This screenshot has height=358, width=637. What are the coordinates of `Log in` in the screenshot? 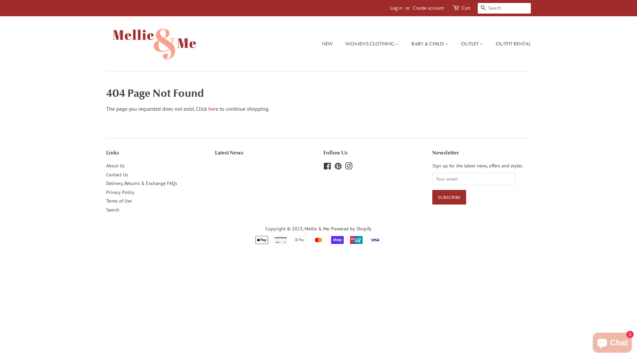 It's located at (396, 8).